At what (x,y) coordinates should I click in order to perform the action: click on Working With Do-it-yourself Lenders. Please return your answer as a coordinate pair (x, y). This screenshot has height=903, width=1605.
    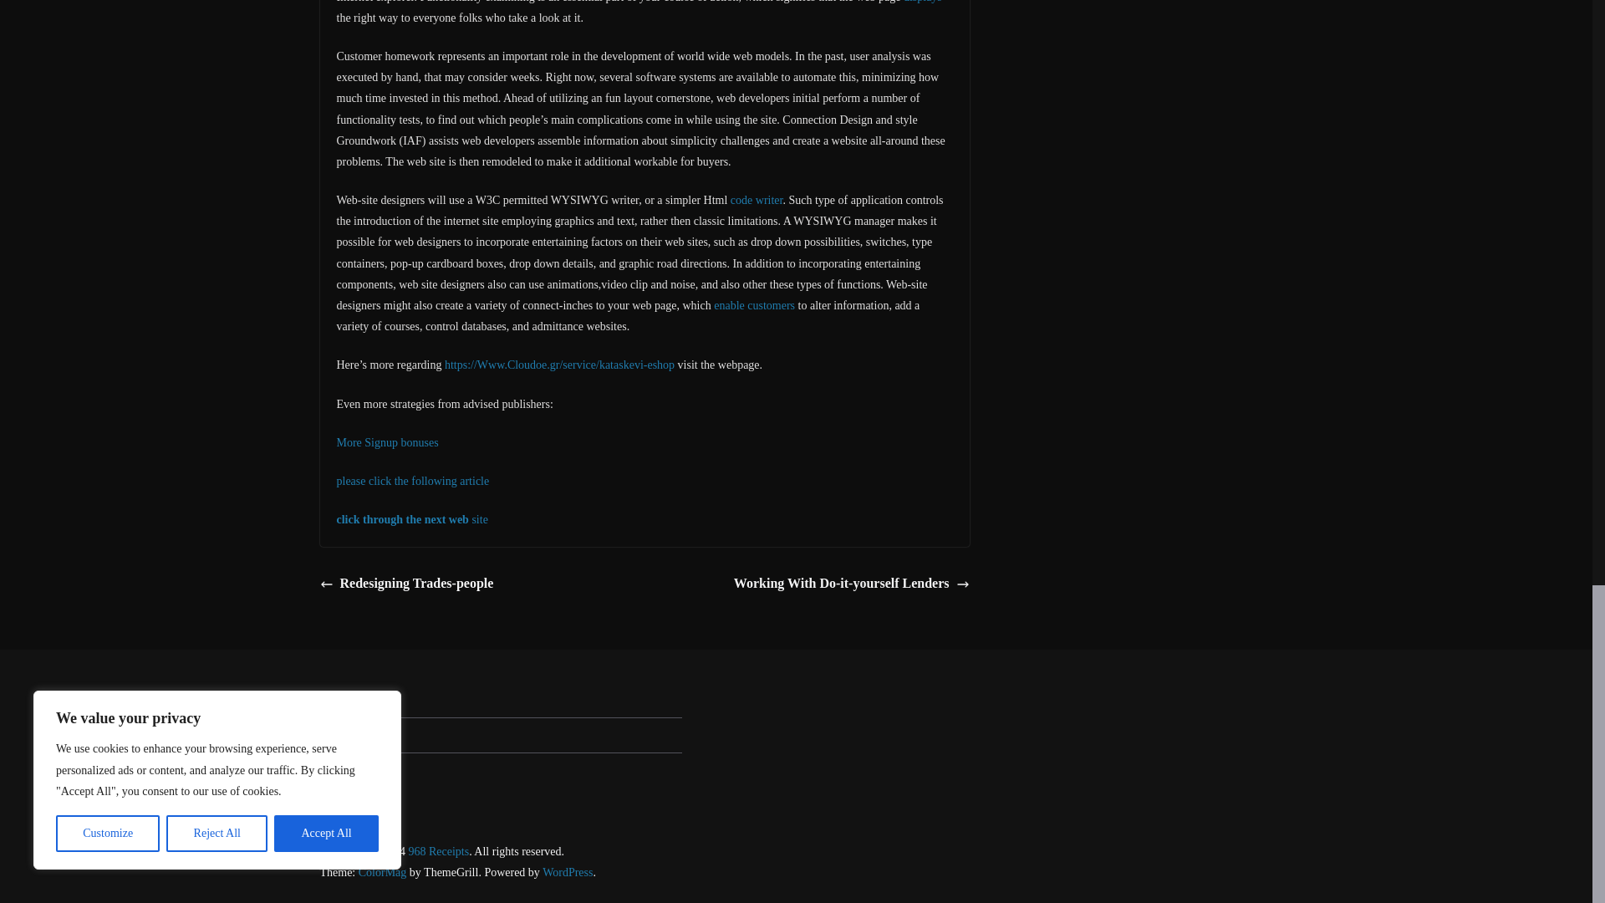
    Looking at the image, I should click on (851, 584).